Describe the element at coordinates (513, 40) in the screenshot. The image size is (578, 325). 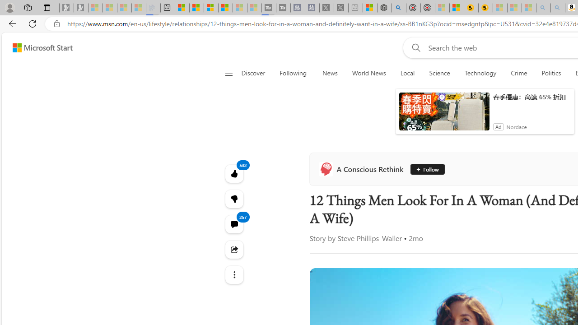
I see `New folder` at that location.